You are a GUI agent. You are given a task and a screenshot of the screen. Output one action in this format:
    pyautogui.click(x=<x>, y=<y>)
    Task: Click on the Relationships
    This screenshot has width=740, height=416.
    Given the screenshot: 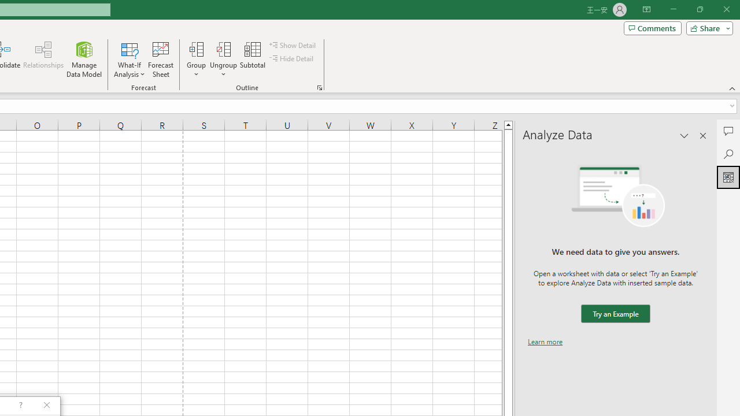 What is the action you would take?
    pyautogui.click(x=43, y=59)
    